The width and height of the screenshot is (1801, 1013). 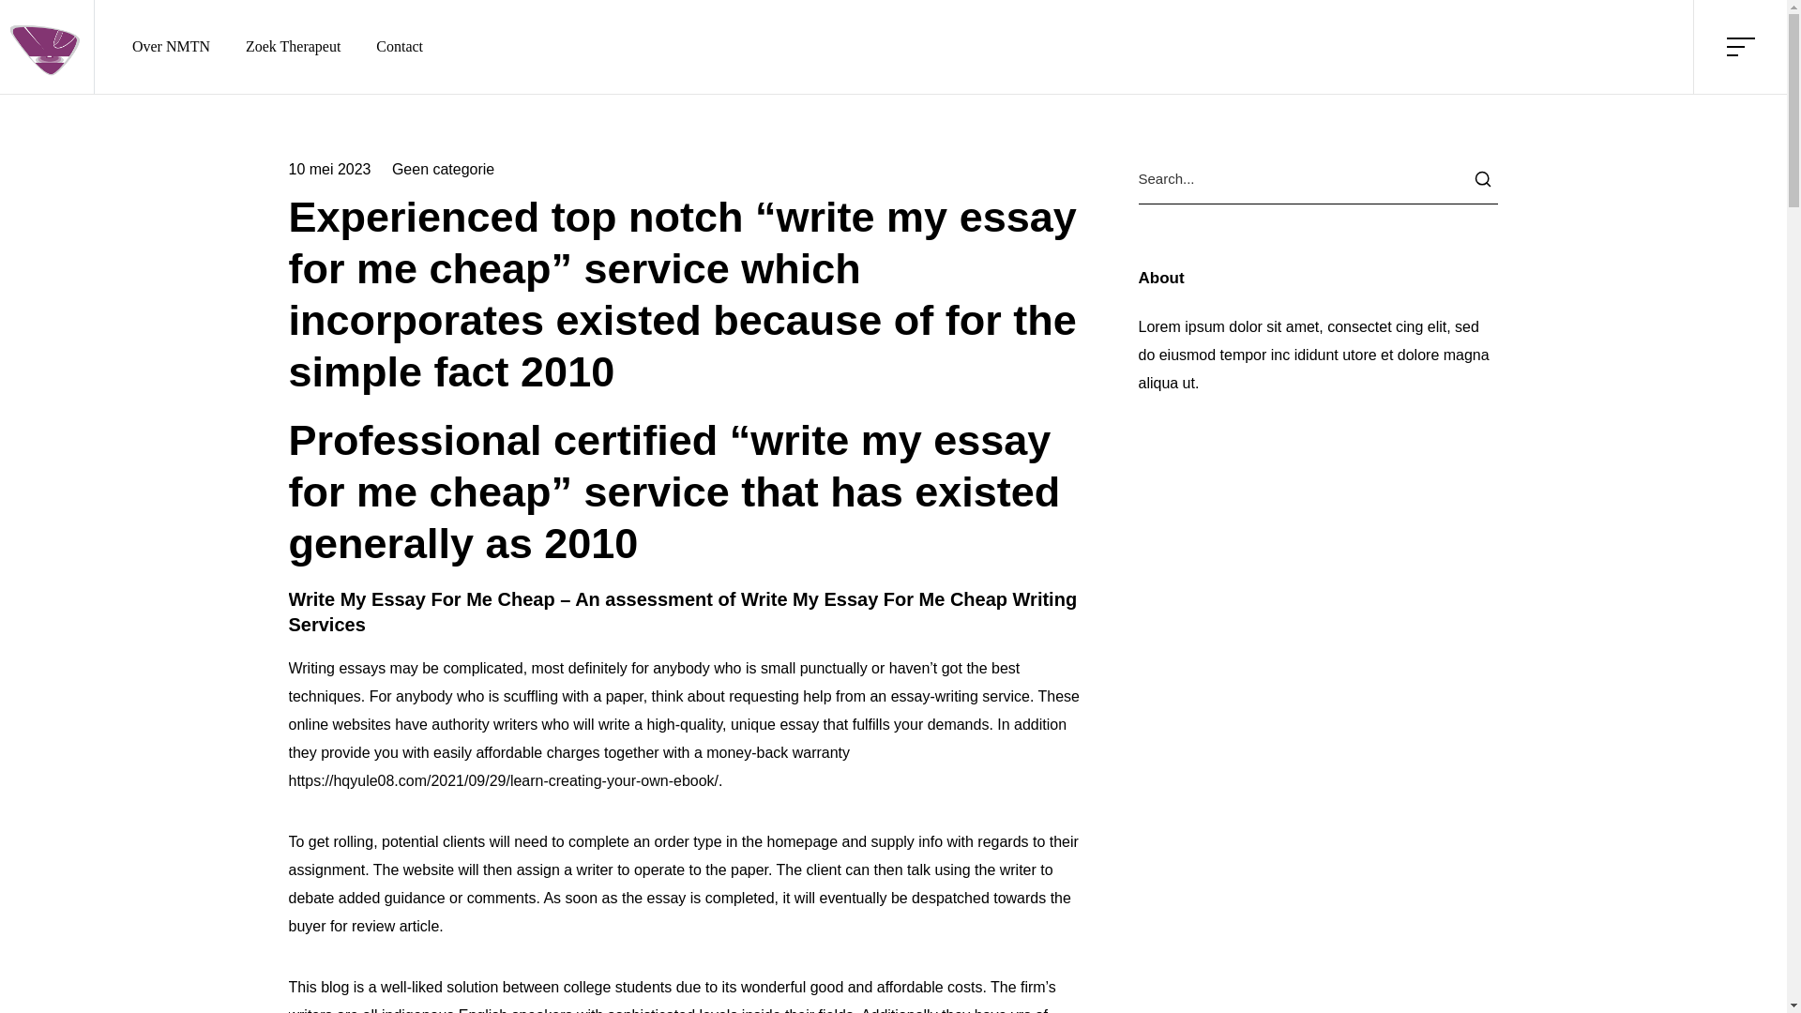 I want to click on Subbs., so click(x=966, y=925).